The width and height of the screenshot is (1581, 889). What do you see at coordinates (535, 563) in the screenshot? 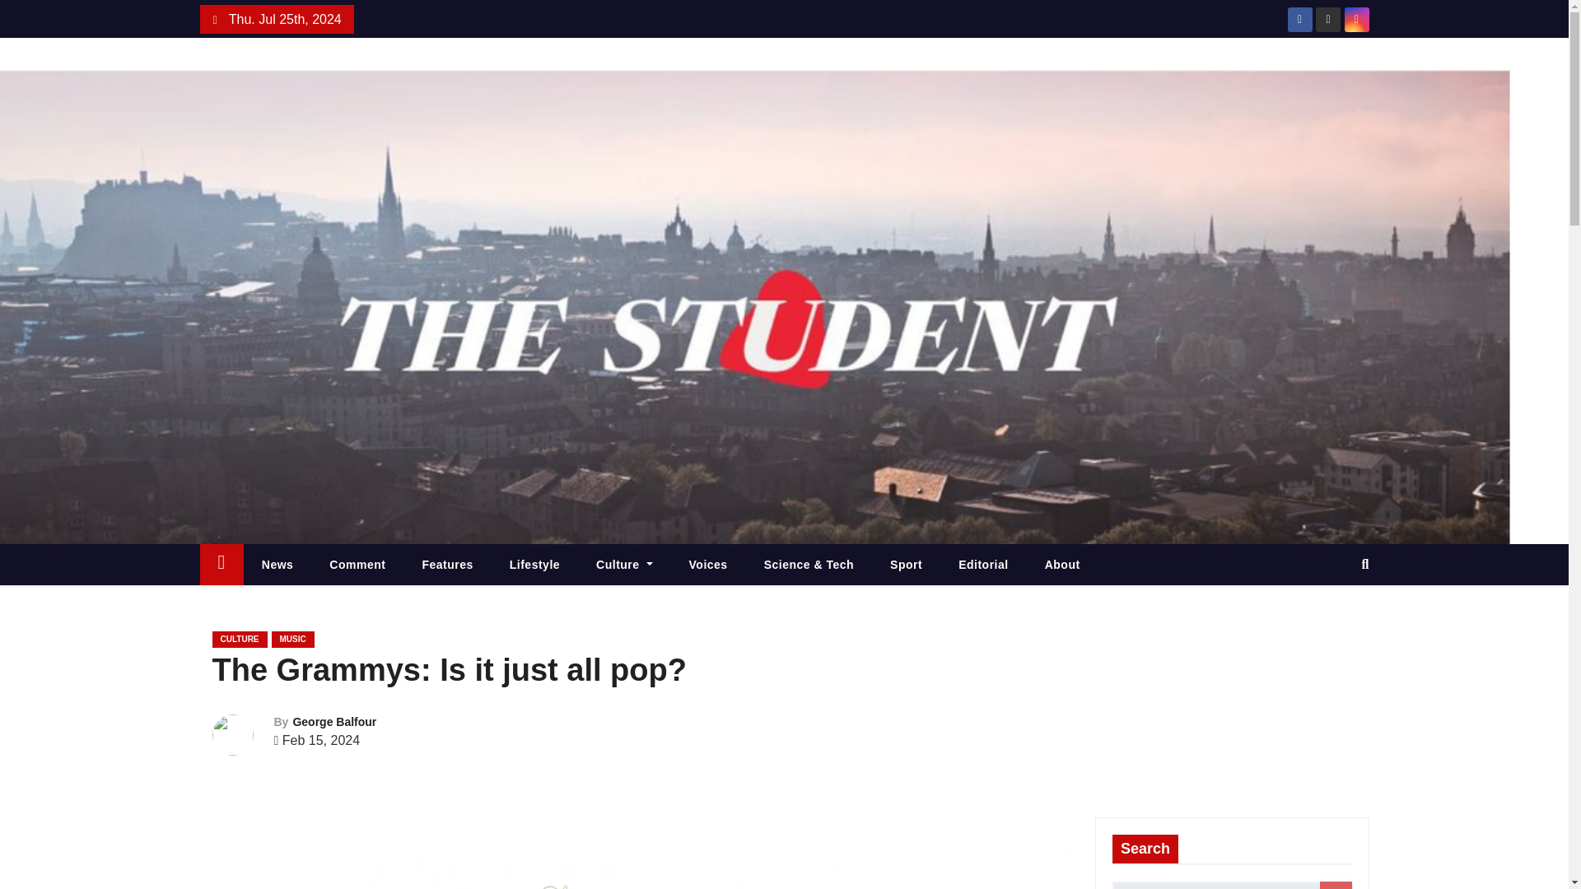
I see `Lifestyle` at bounding box center [535, 563].